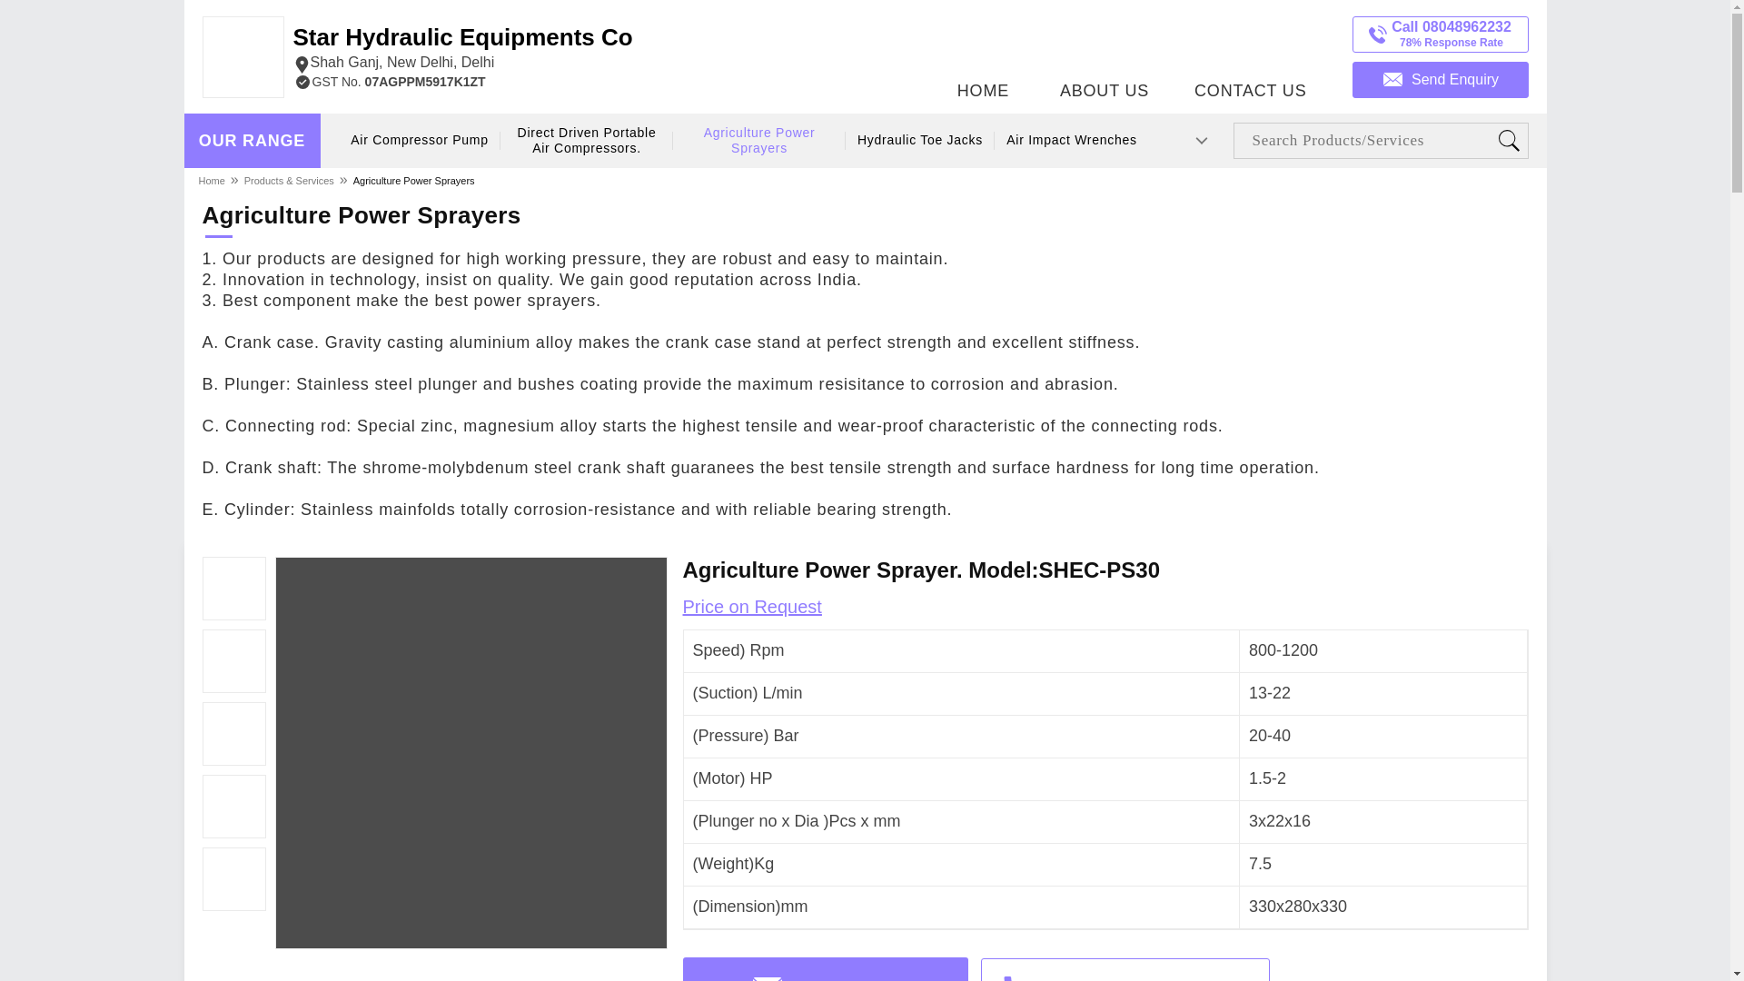 The width and height of the screenshot is (1744, 981). What do you see at coordinates (1250, 52) in the screenshot?
I see `Agriculture Power Sprayers` at bounding box center [1250, 52].